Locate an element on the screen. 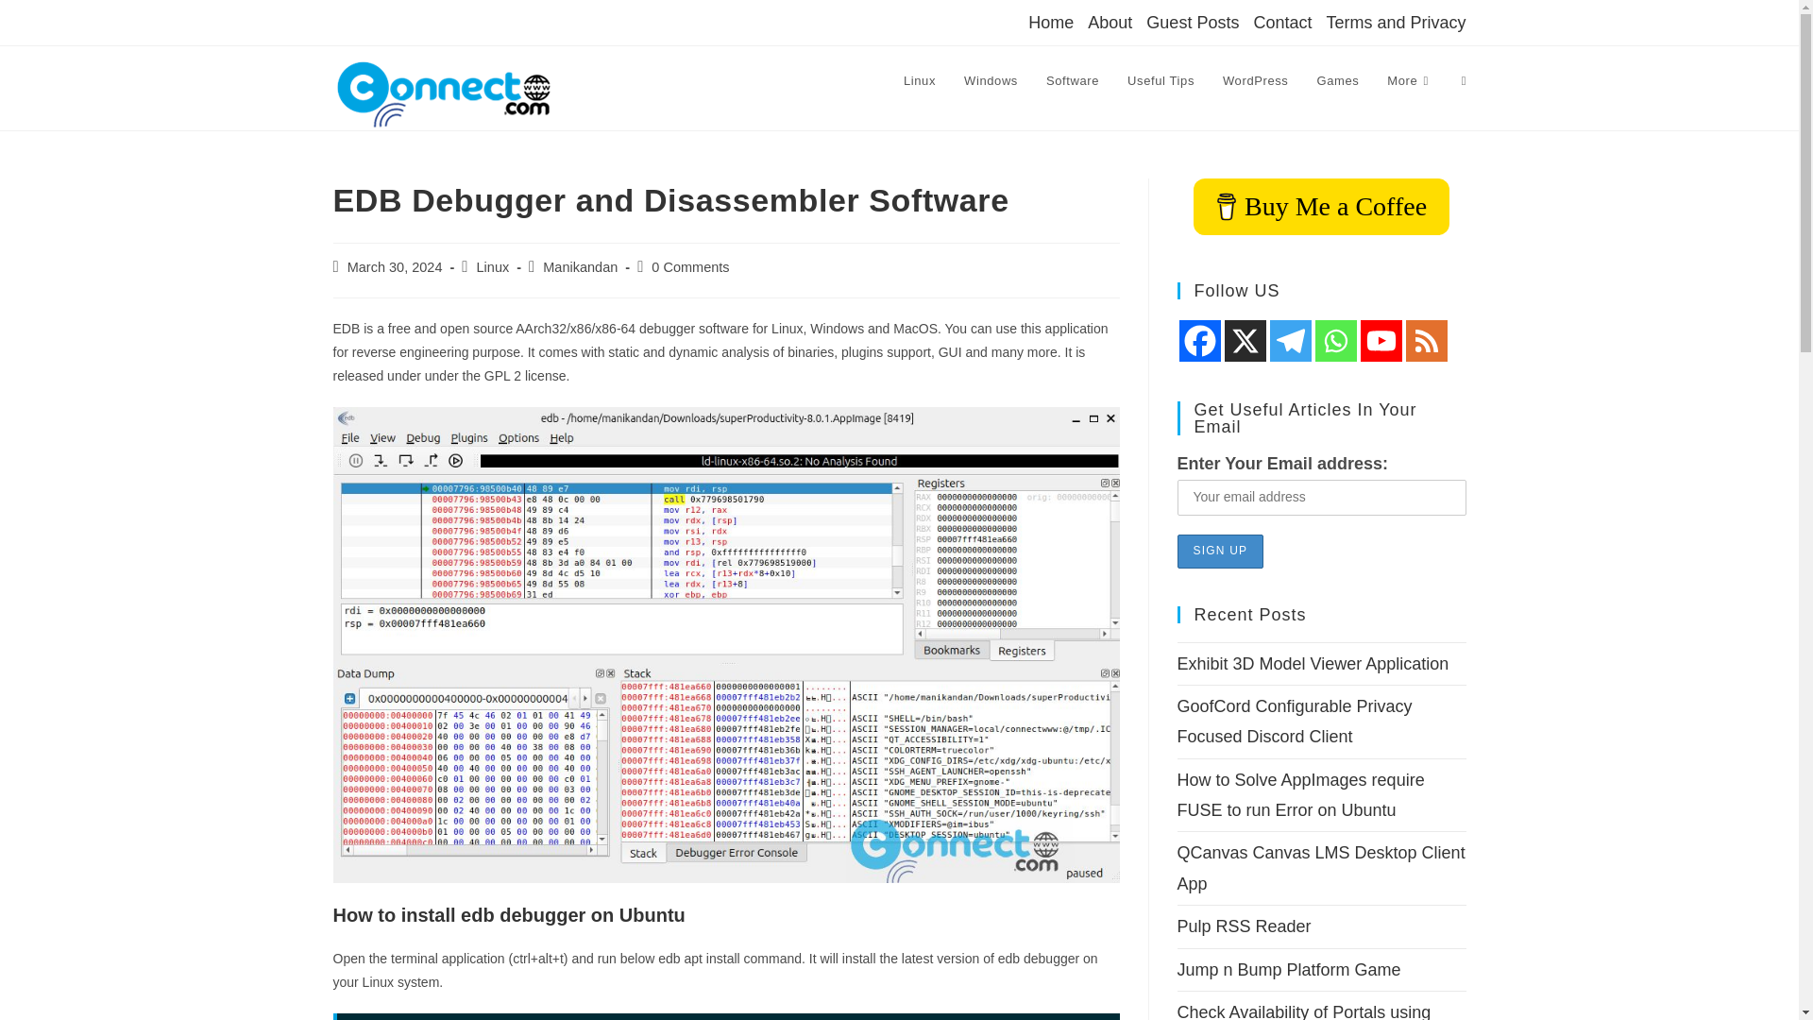 The height and width of the screenshot is (1020, 1813). X is located at coordinates (1245, 341).